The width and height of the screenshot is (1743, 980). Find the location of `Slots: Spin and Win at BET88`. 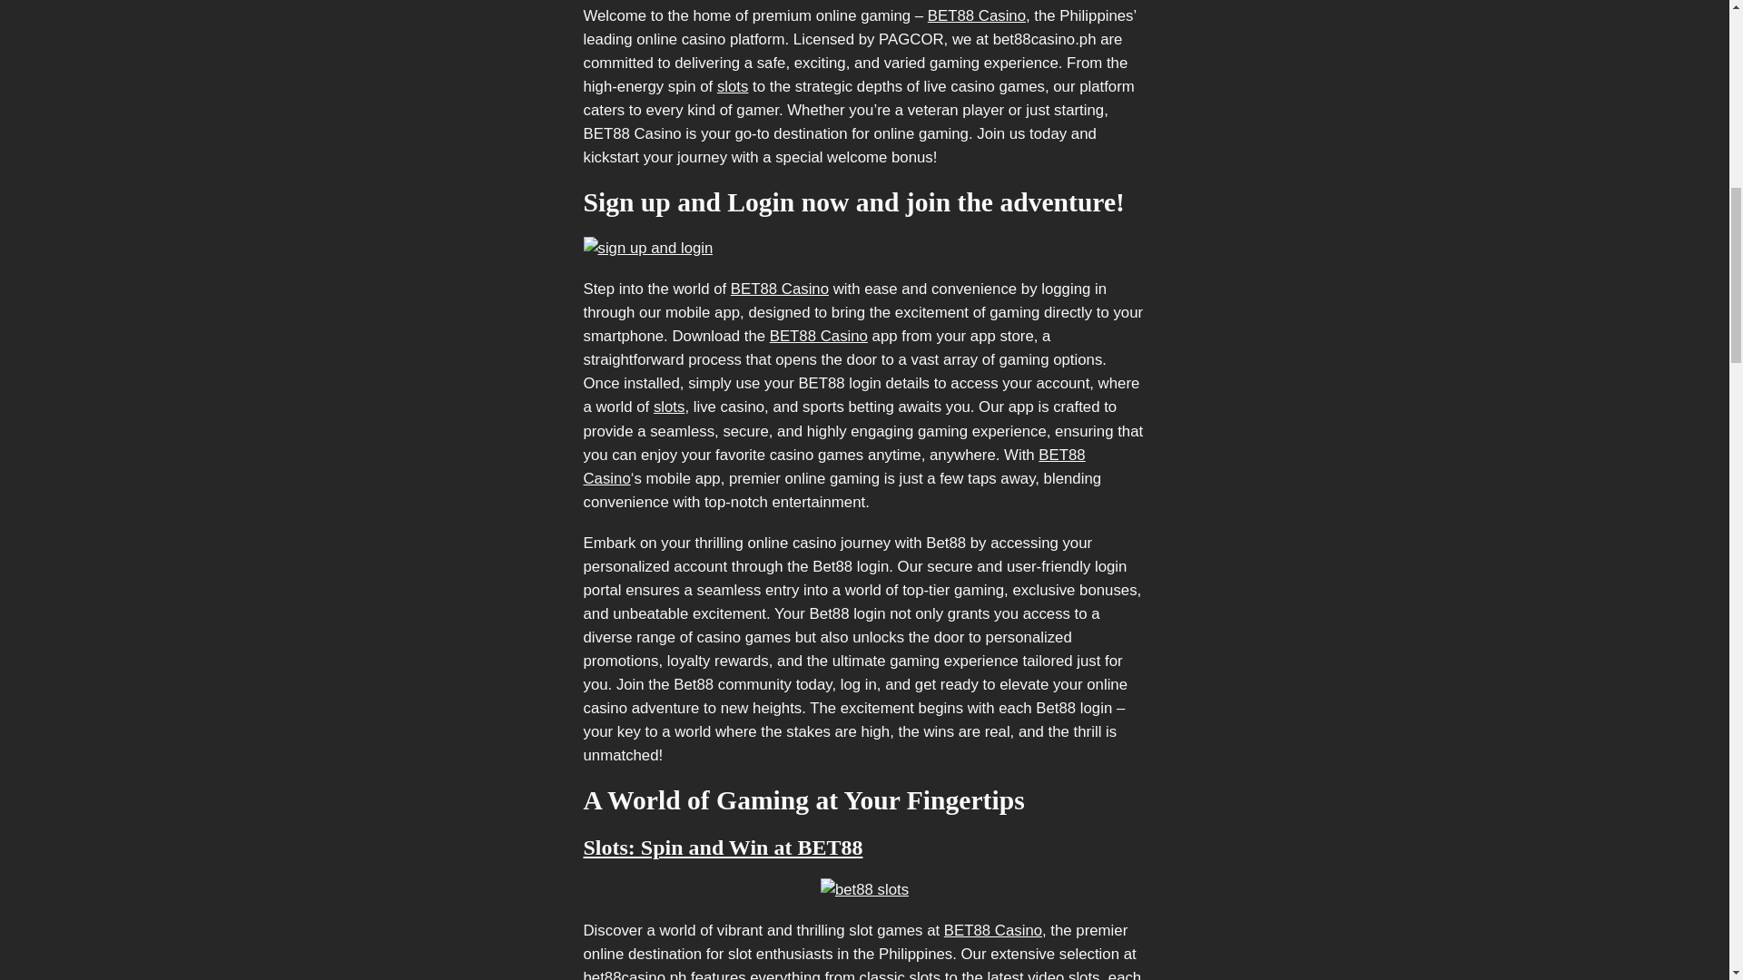

Slots: Spin and Win at BET88 is located at coordinates (723, 848).